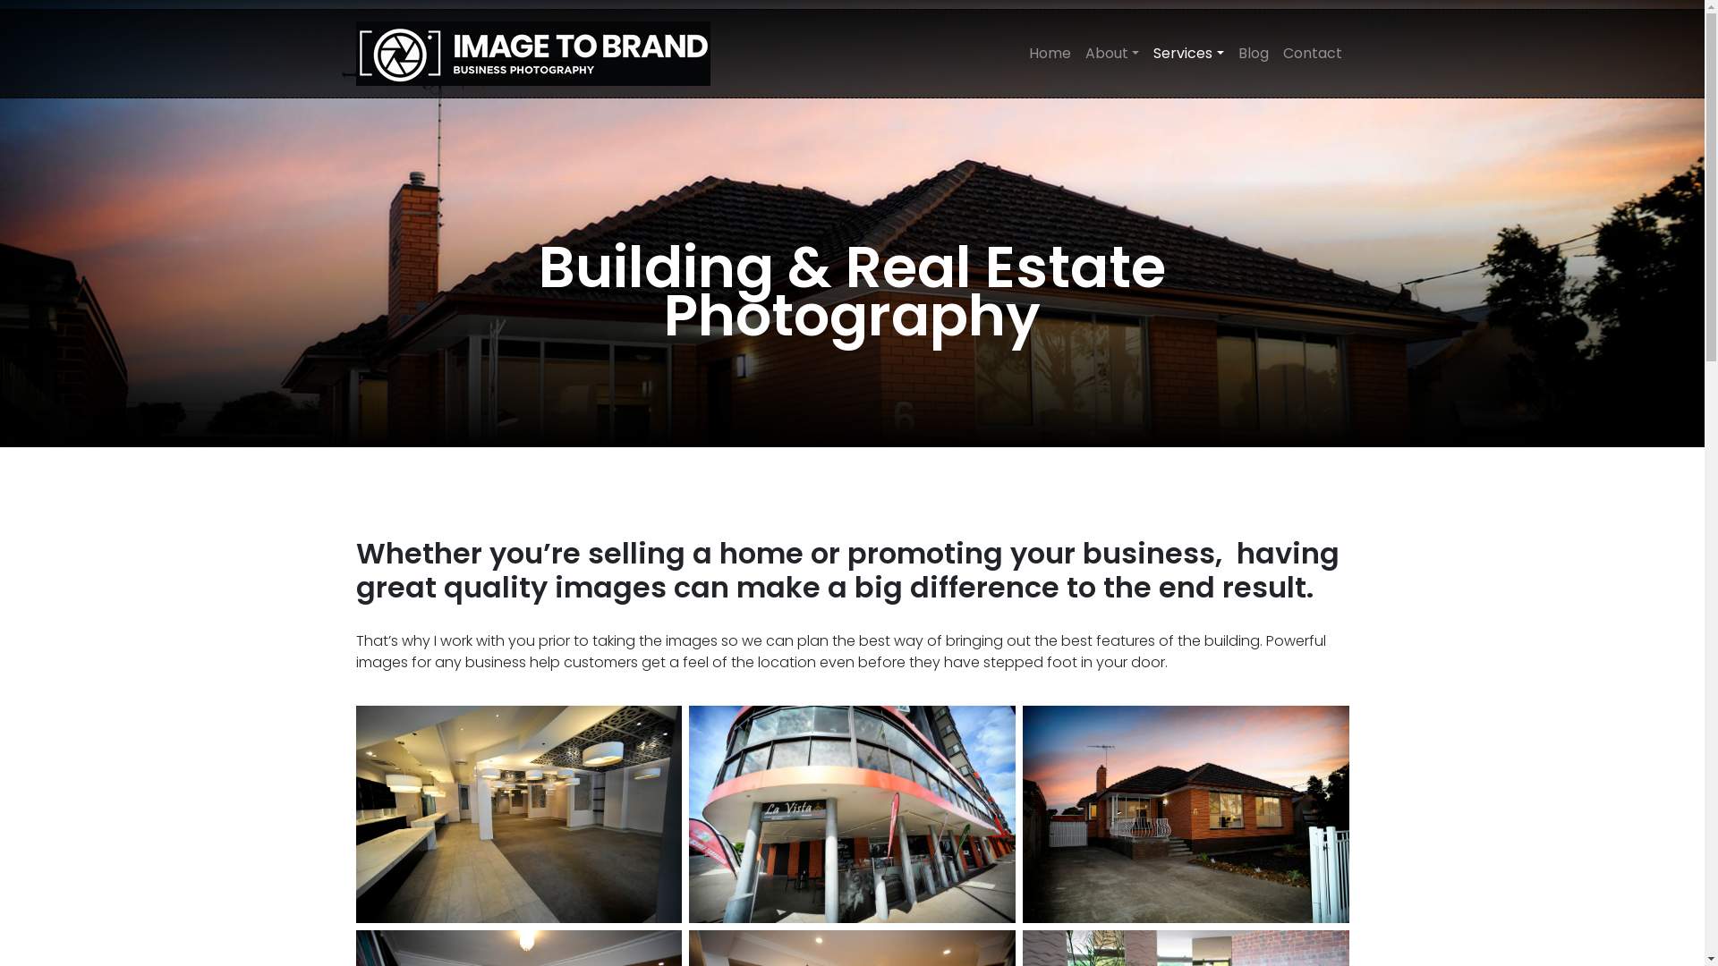 The width and height of the screenshot is (1718, 966). What do you see at coordinates (1188, 54) in the screenshot?
I see `Services` at bounding box center [1188, 54].